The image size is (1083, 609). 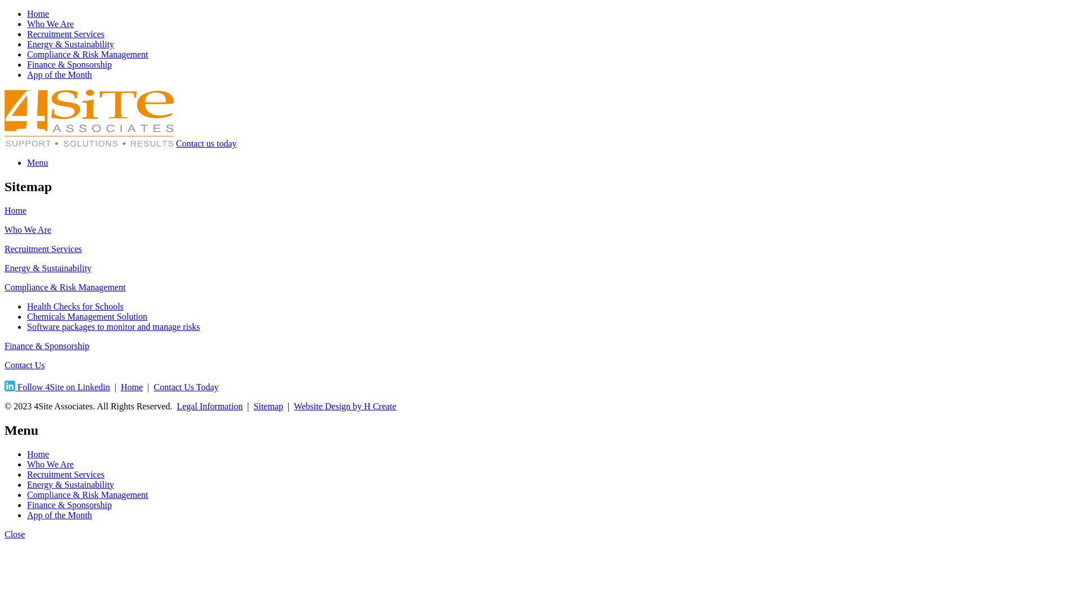 I want to click on Finance & Sponsorship, so click(x=47, y=346).